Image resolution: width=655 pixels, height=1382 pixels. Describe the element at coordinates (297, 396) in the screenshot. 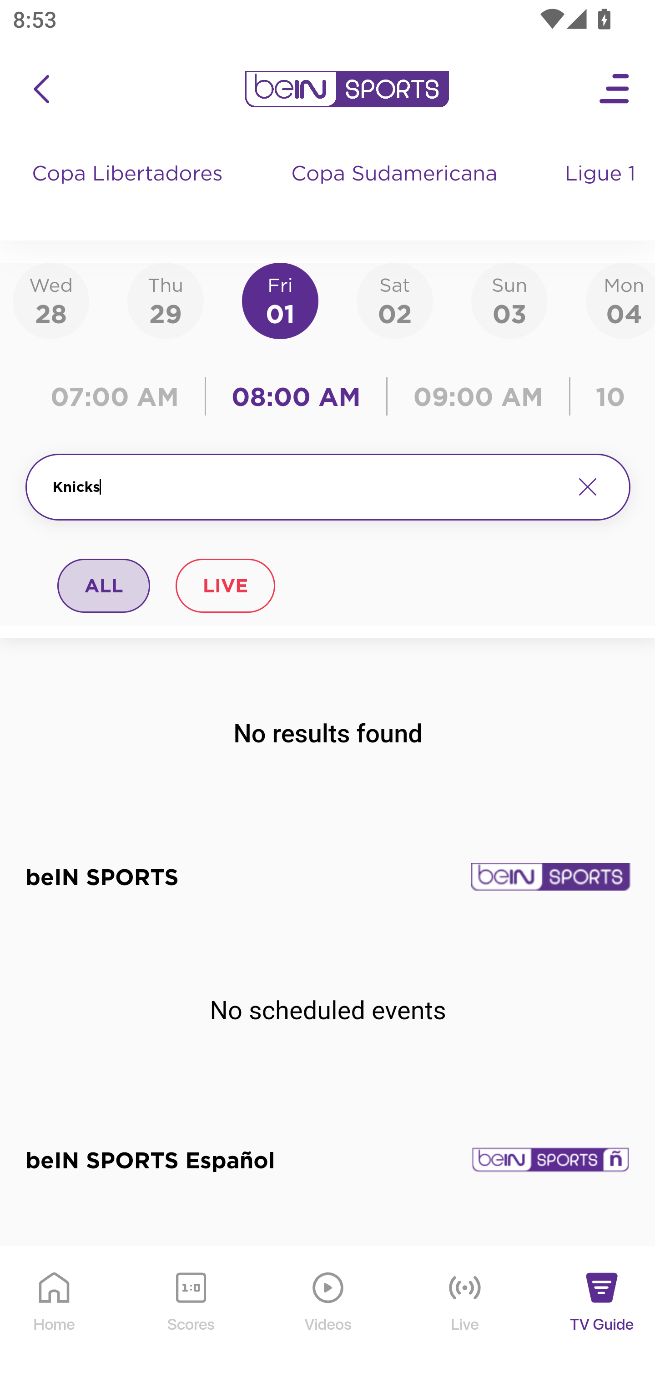

I see `08:00 AM` at that location.